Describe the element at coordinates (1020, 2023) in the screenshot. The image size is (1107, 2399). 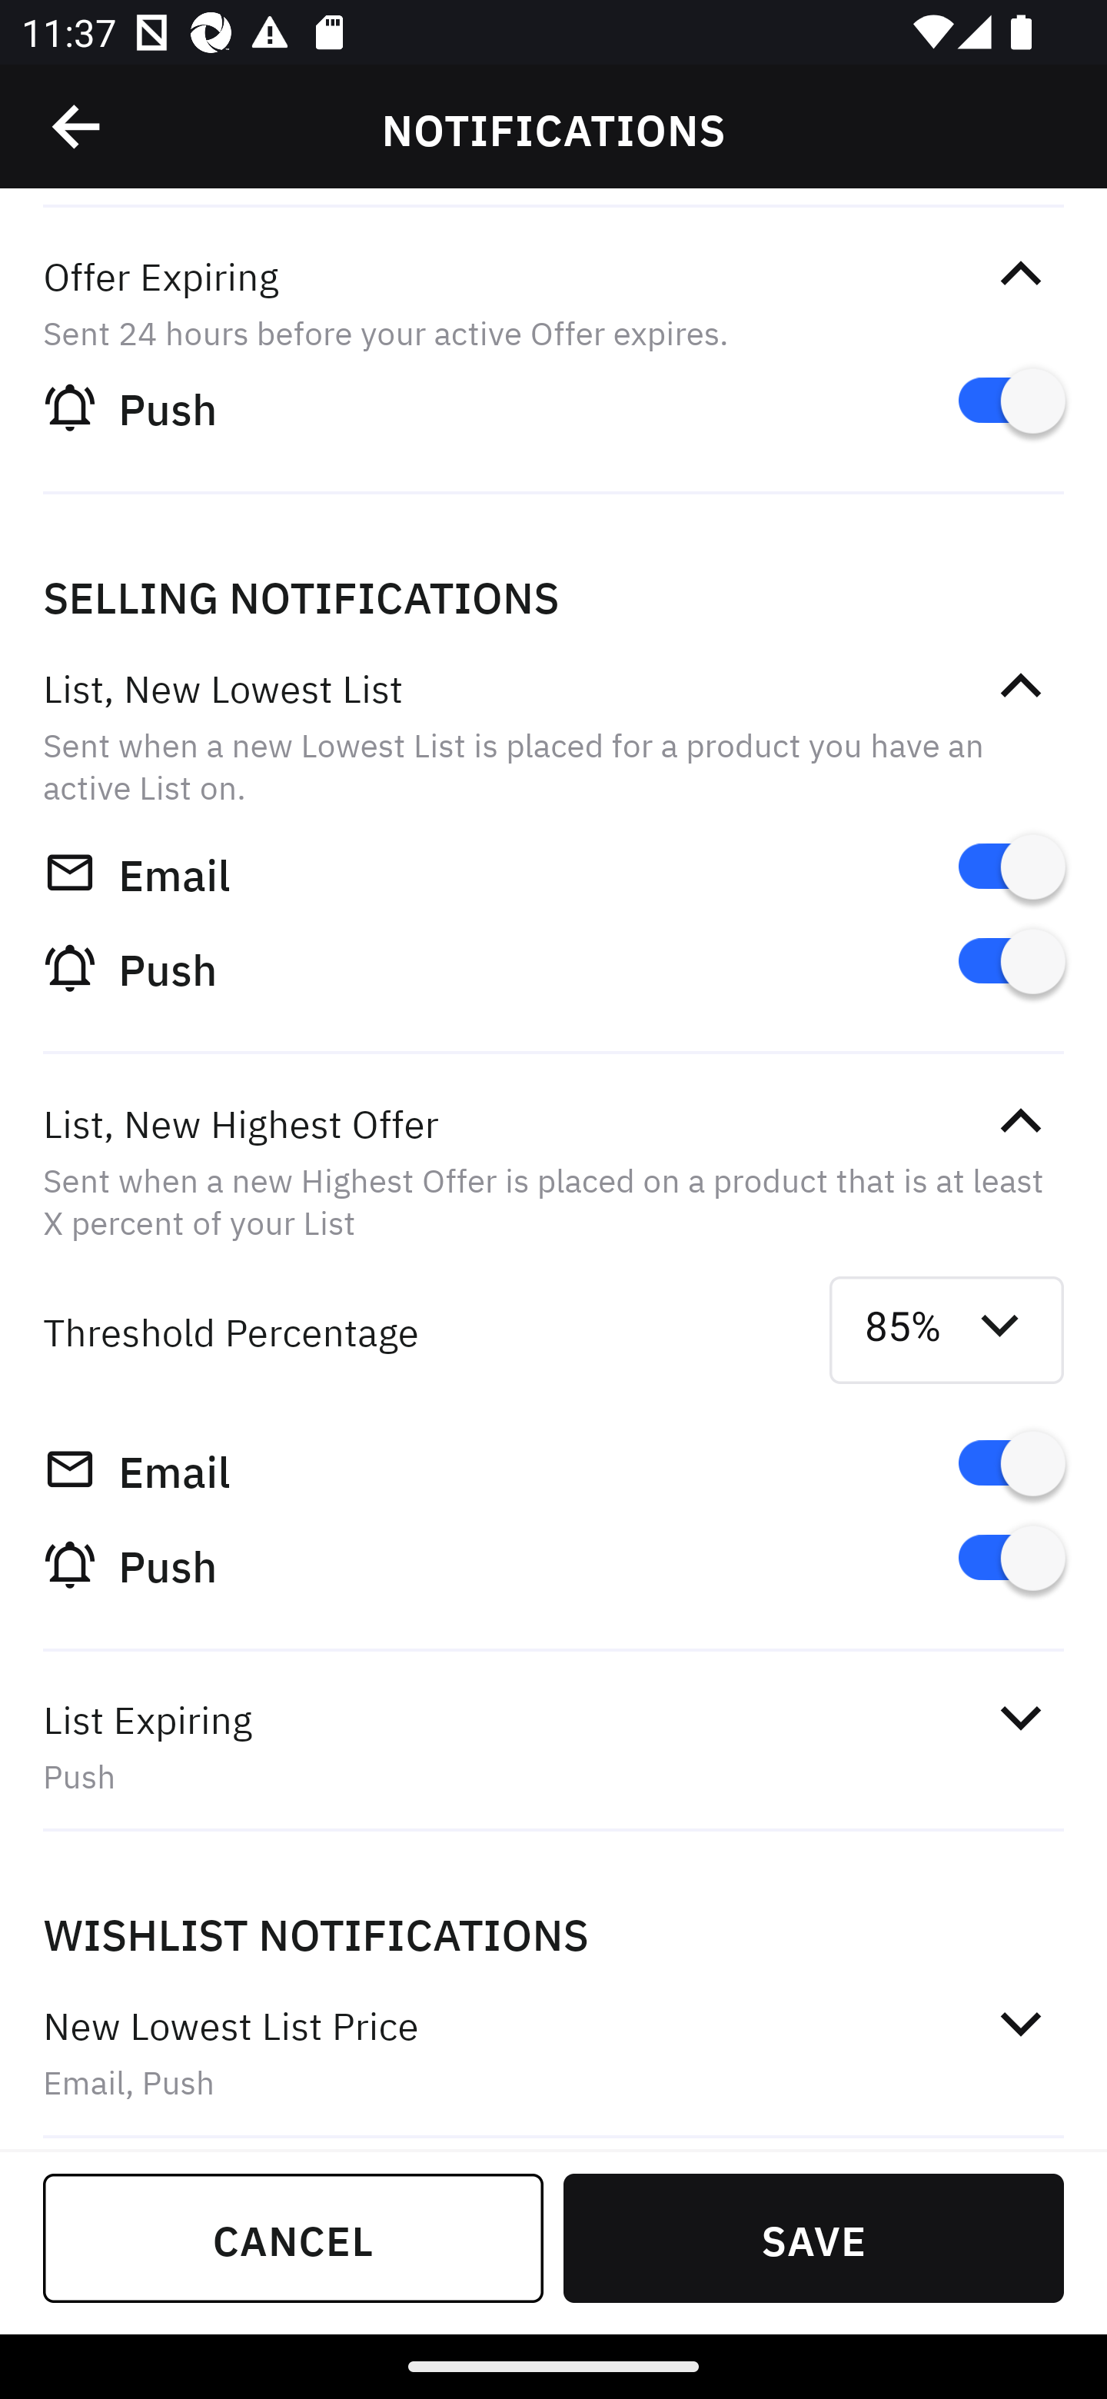
I see `` at that location.